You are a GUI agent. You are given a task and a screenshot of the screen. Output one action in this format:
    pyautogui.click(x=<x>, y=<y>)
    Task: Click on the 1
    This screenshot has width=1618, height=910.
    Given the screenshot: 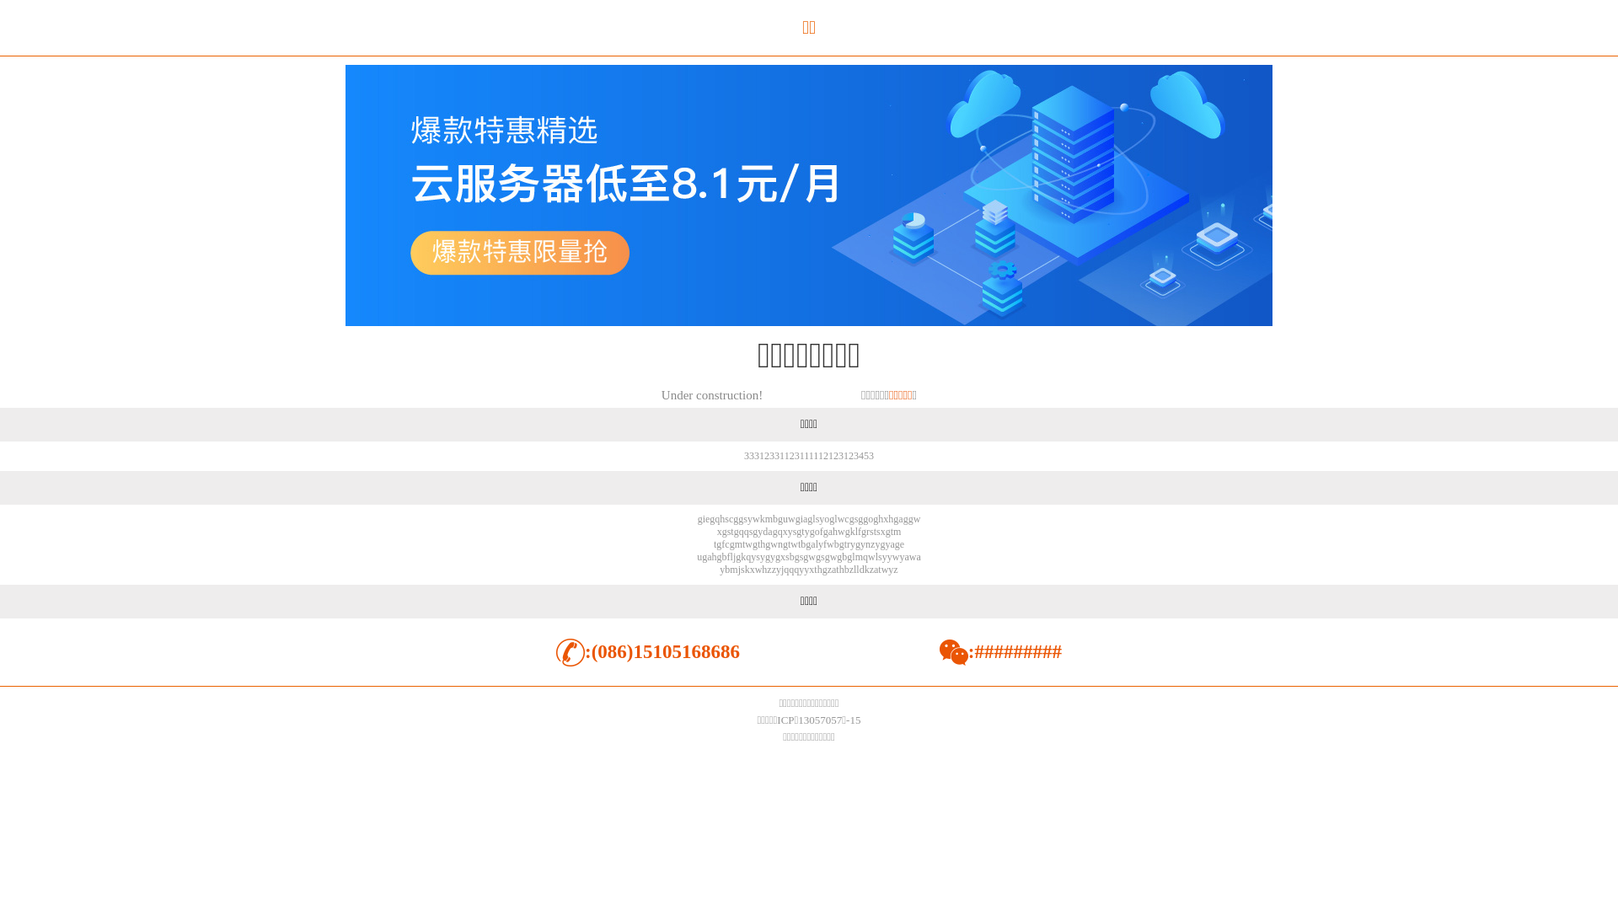 What is the action you would take?
    pyautogui.click(x=816, y=456)
    